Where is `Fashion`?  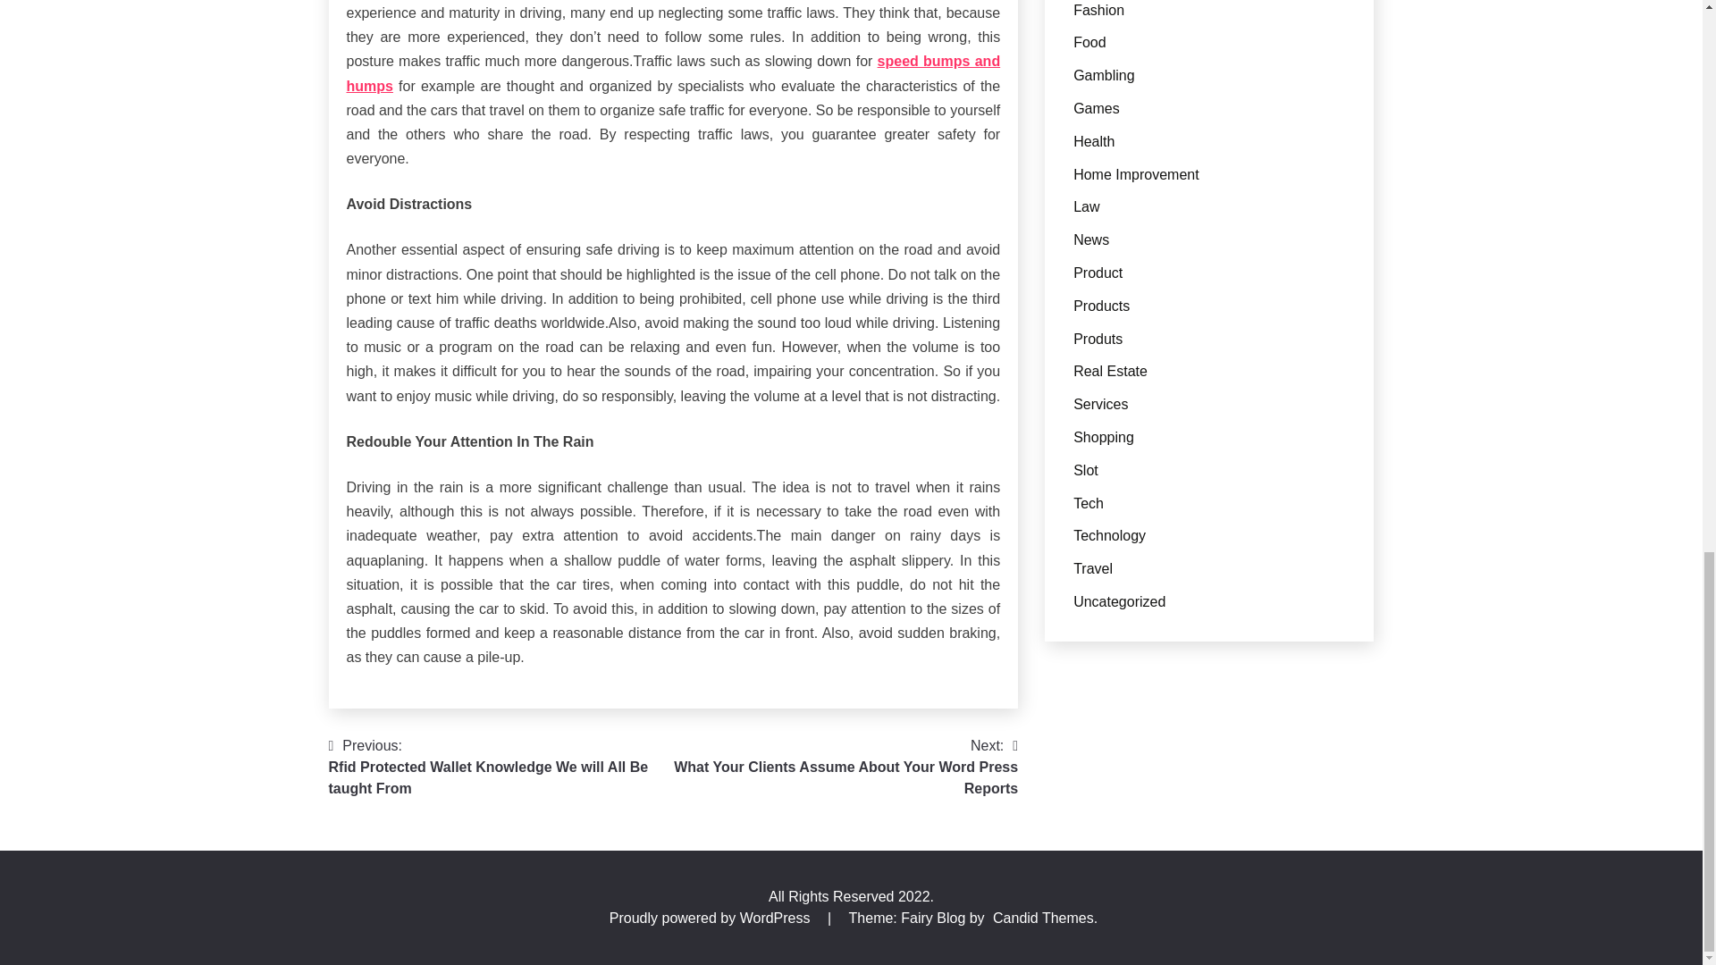
Fashion is located at coordinates (1097, 108).